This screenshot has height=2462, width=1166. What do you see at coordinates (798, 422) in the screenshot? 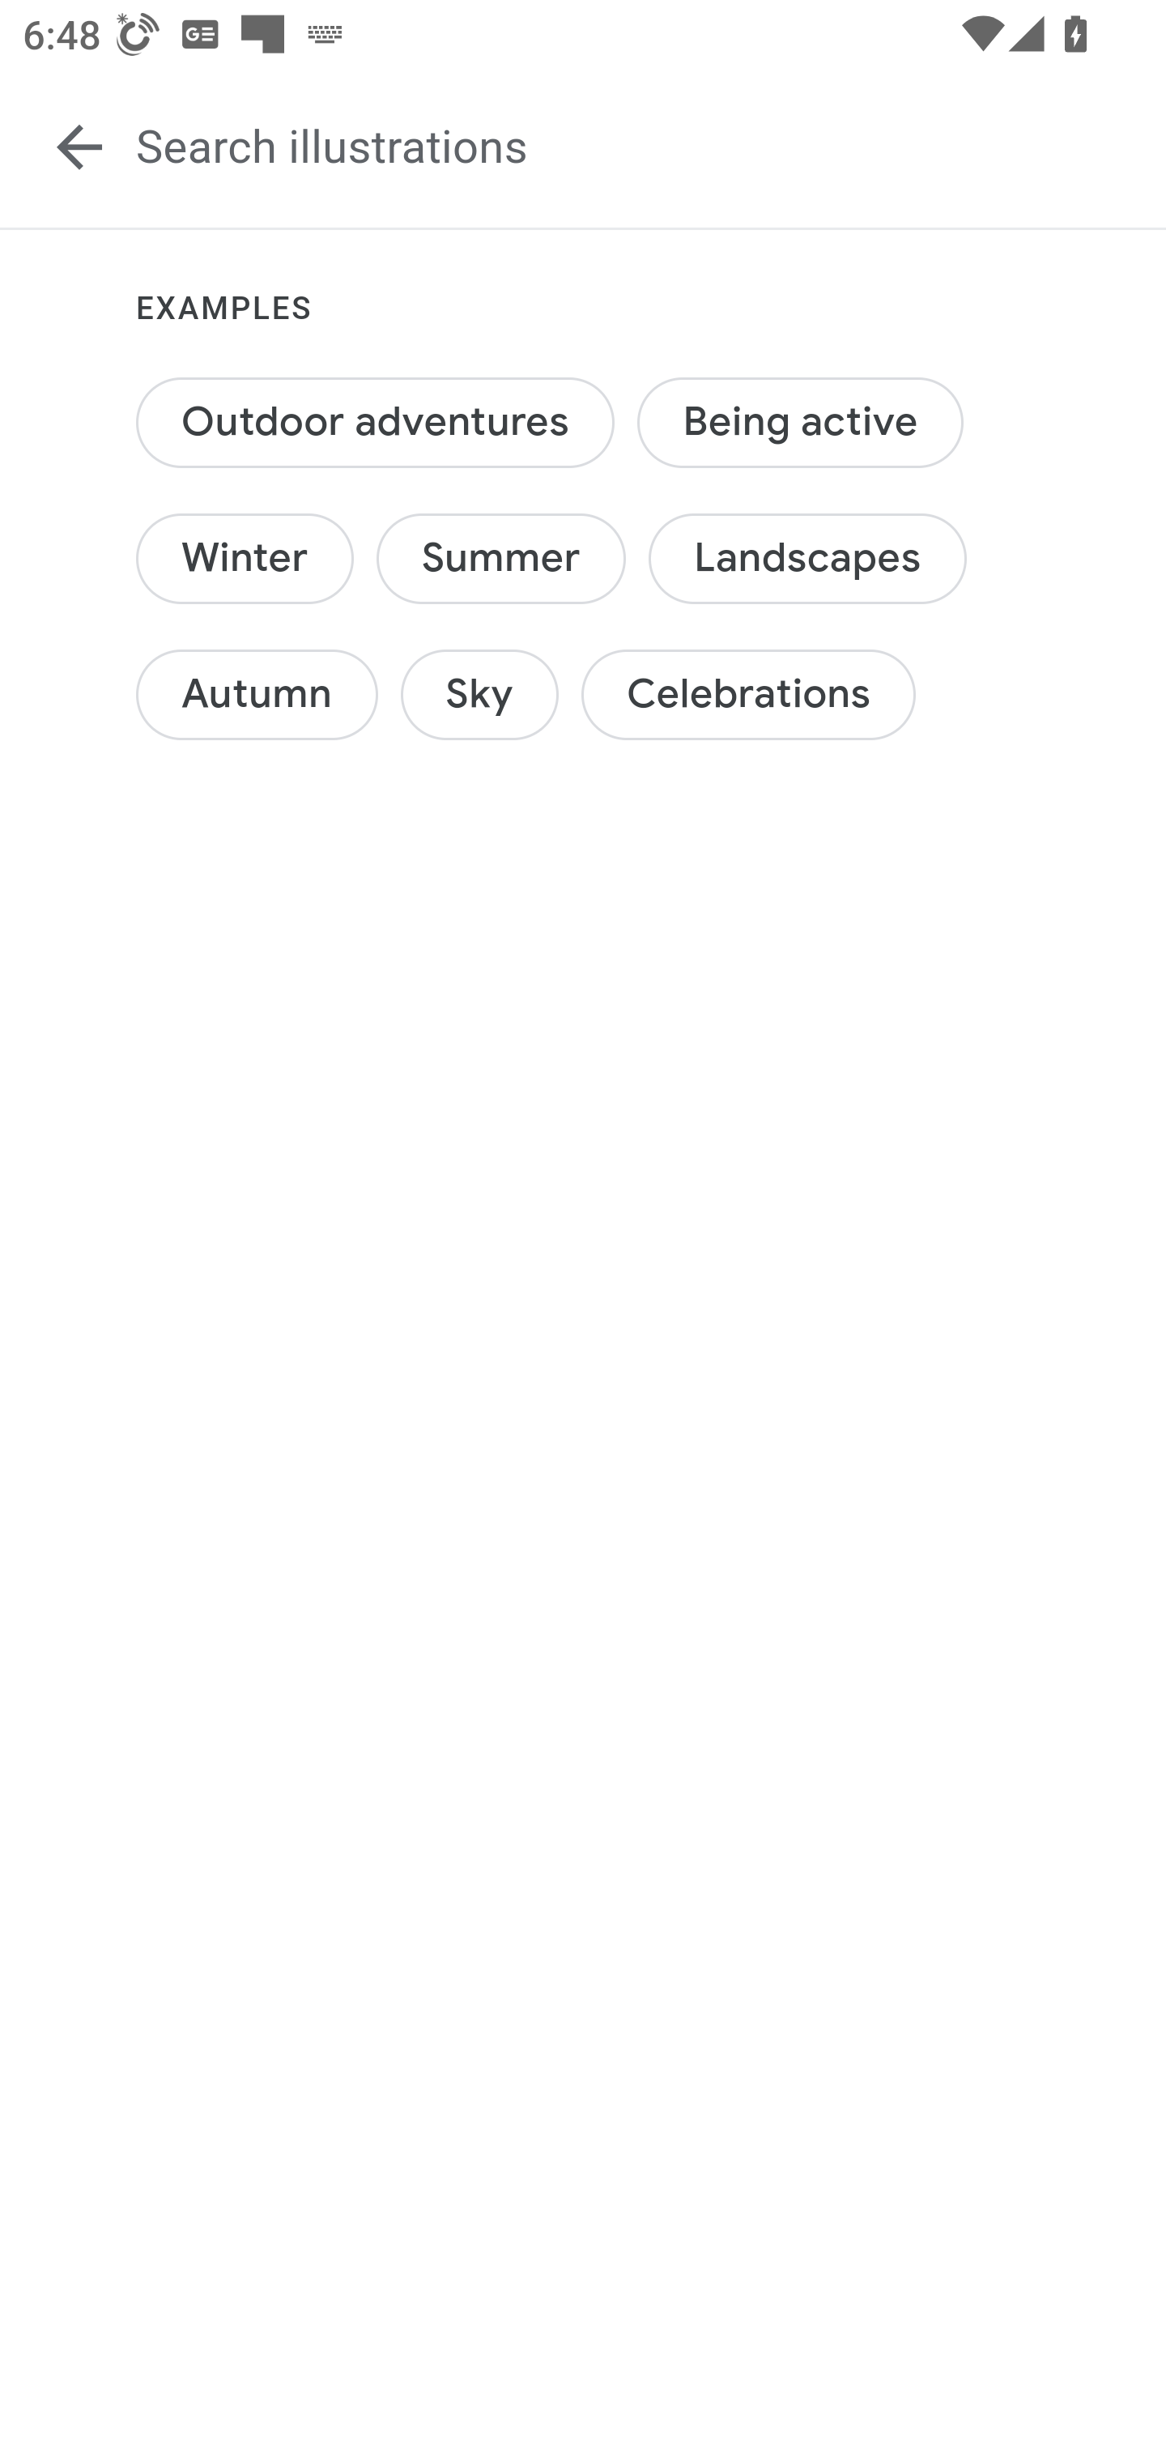
I see `Being active` at bounding box center [798, 422].